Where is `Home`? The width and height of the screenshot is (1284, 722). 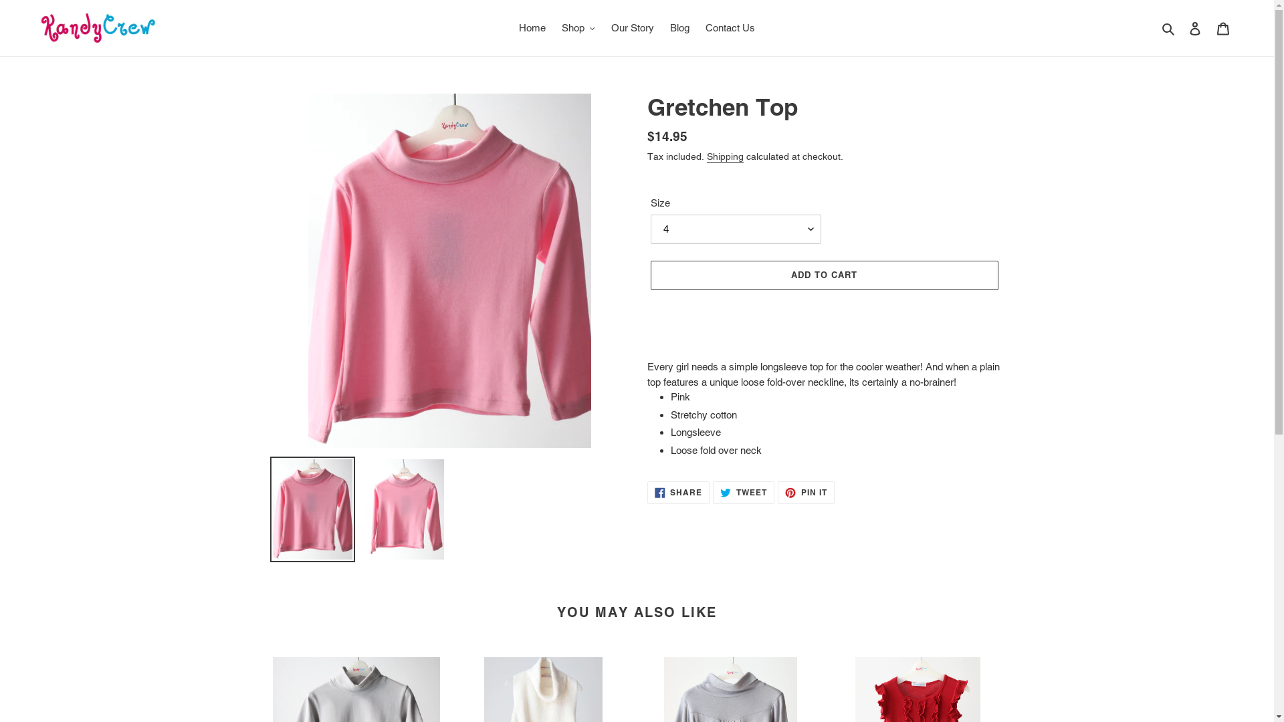
Home is located at coordinates (532, 28).